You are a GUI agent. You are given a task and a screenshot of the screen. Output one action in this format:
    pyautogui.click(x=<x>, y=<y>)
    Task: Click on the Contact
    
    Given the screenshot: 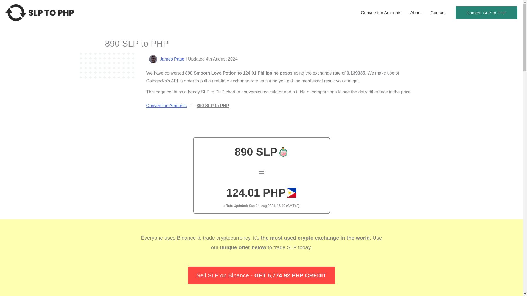 What is the action you would take?
    pyautogui.click(x=438, y=13)
    